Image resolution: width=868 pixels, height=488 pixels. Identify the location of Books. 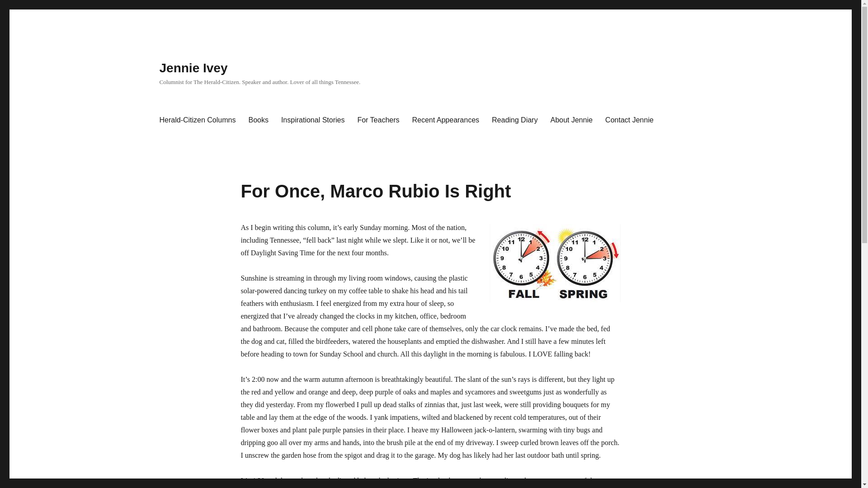
(258, 120).